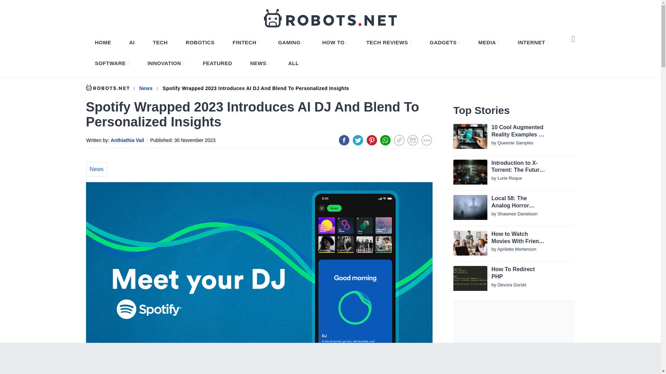 This screenshot has width=666, height=374. What do you see at coordinates (358, 140) in the screenshot?
I see `Share on twitter` at bounding box center [358, 140].